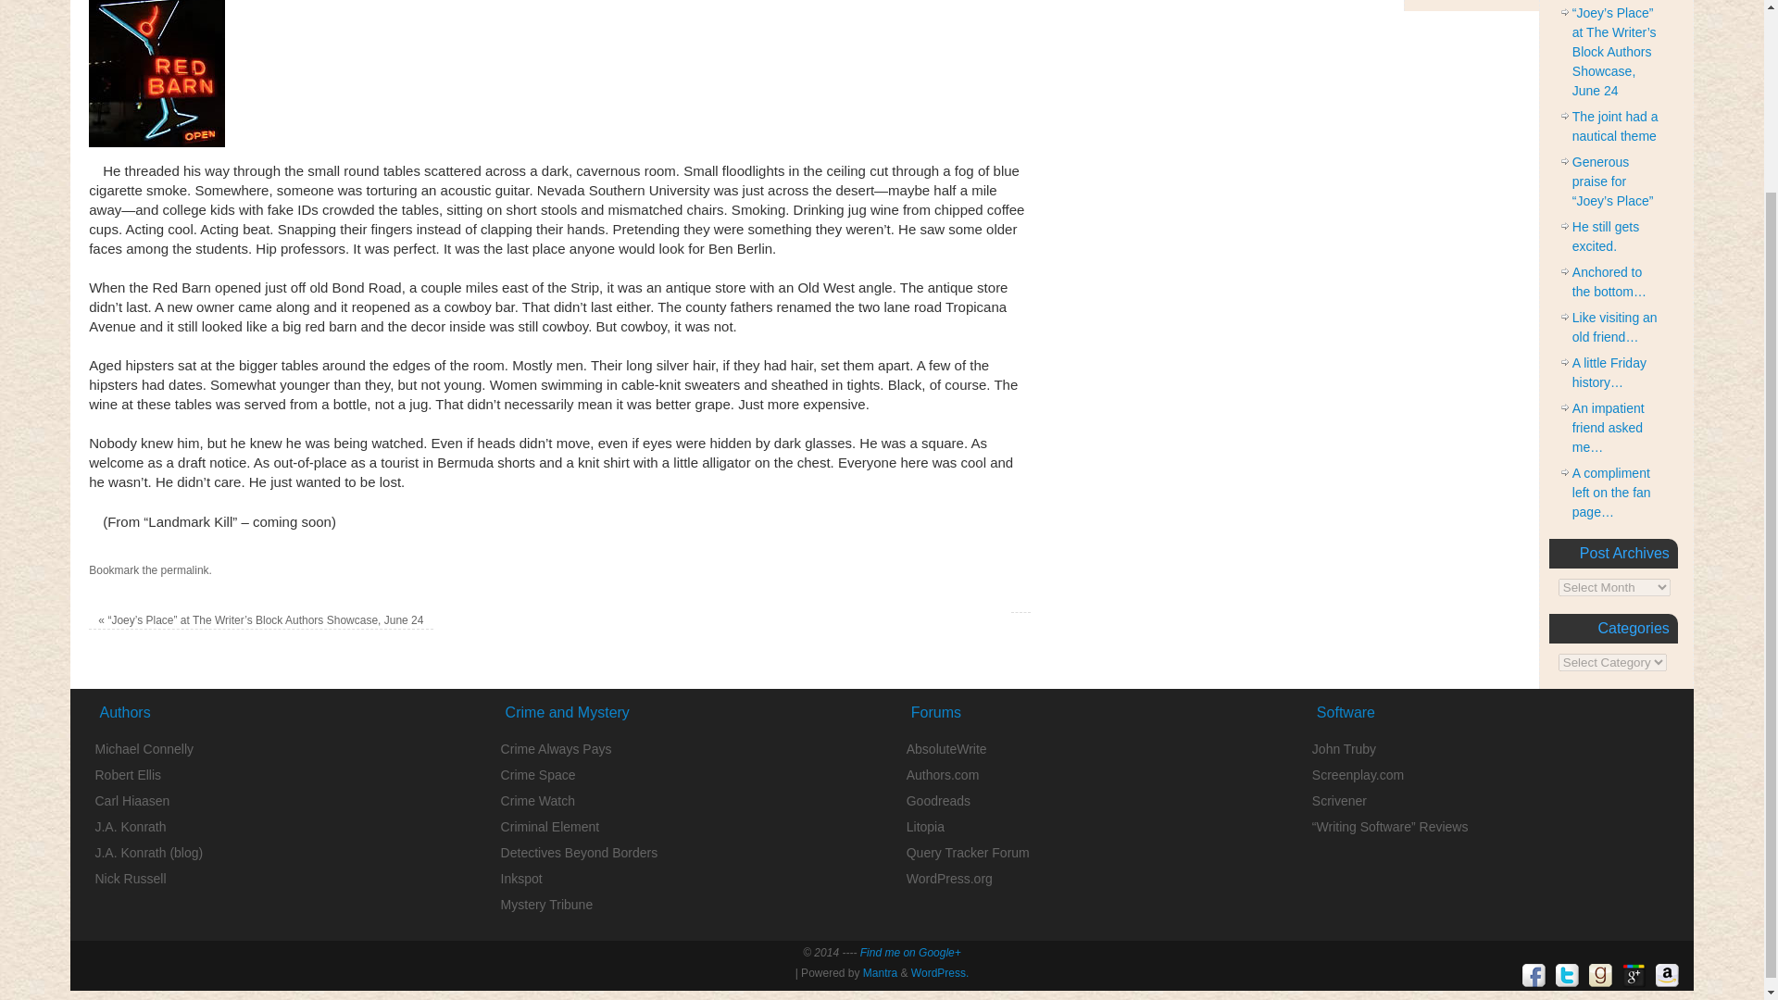  Describe the element at coordinates (550, 826) in the screenshot. I see `Criminal Element` at that location.